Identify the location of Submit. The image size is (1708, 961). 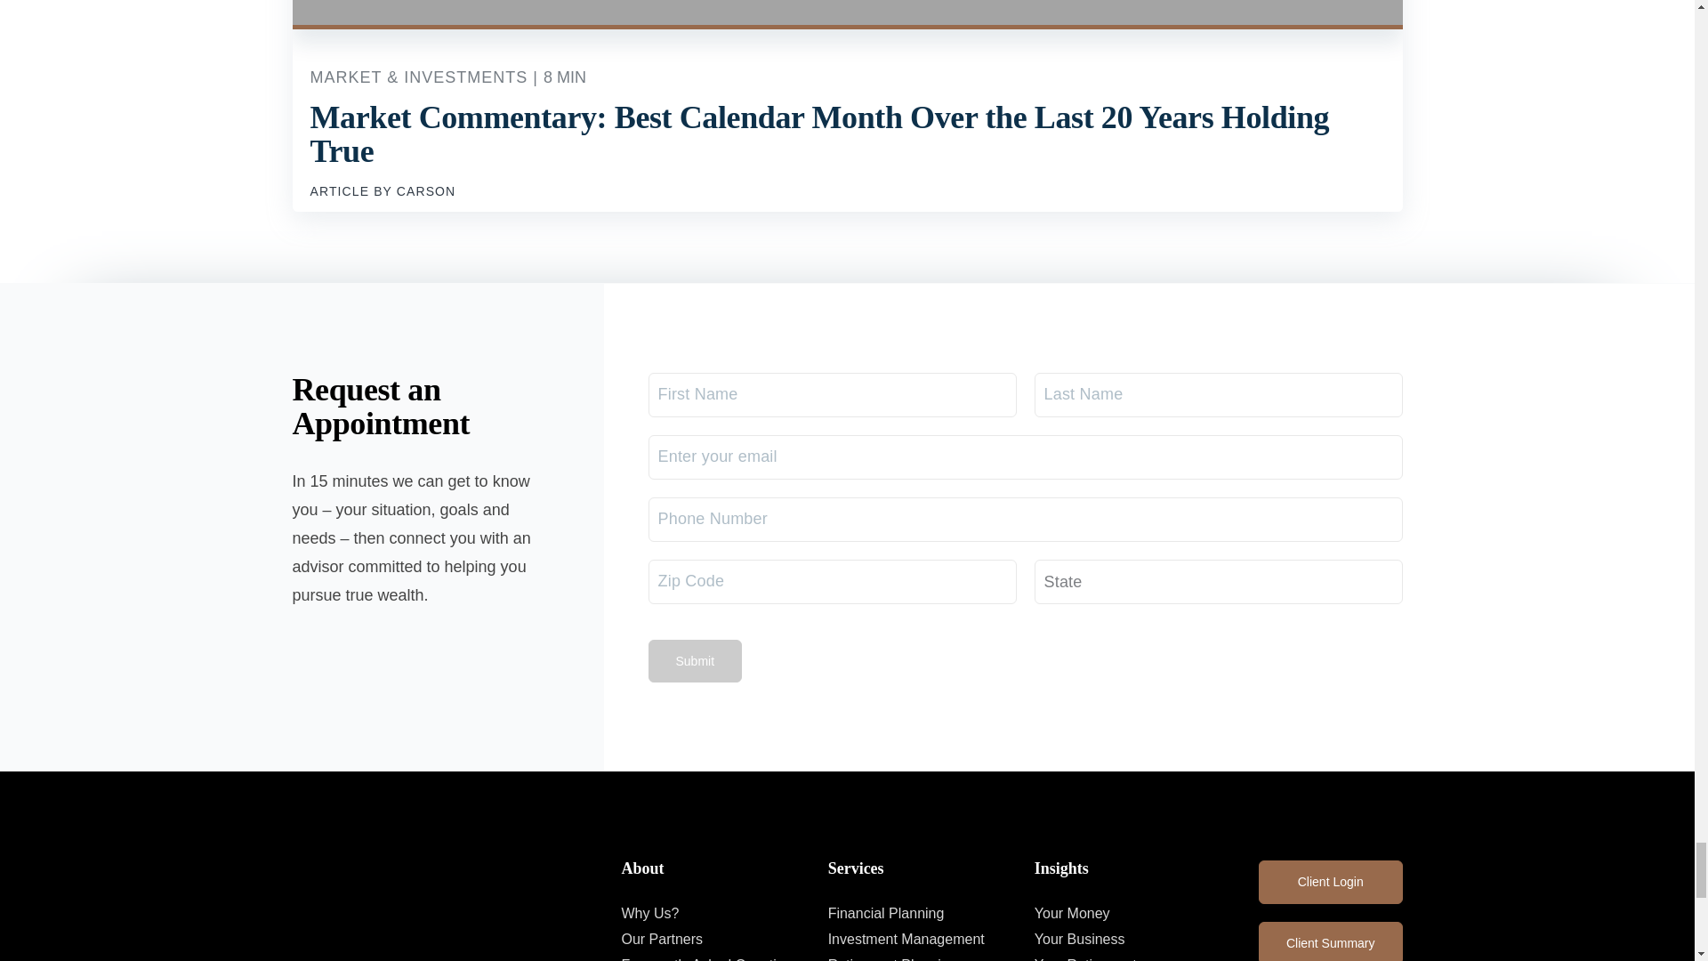
(694, 660).